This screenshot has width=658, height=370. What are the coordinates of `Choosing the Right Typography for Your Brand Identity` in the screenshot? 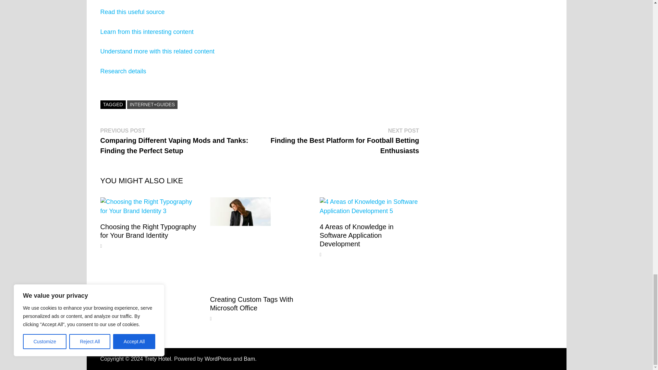 It's located at (148, 231).